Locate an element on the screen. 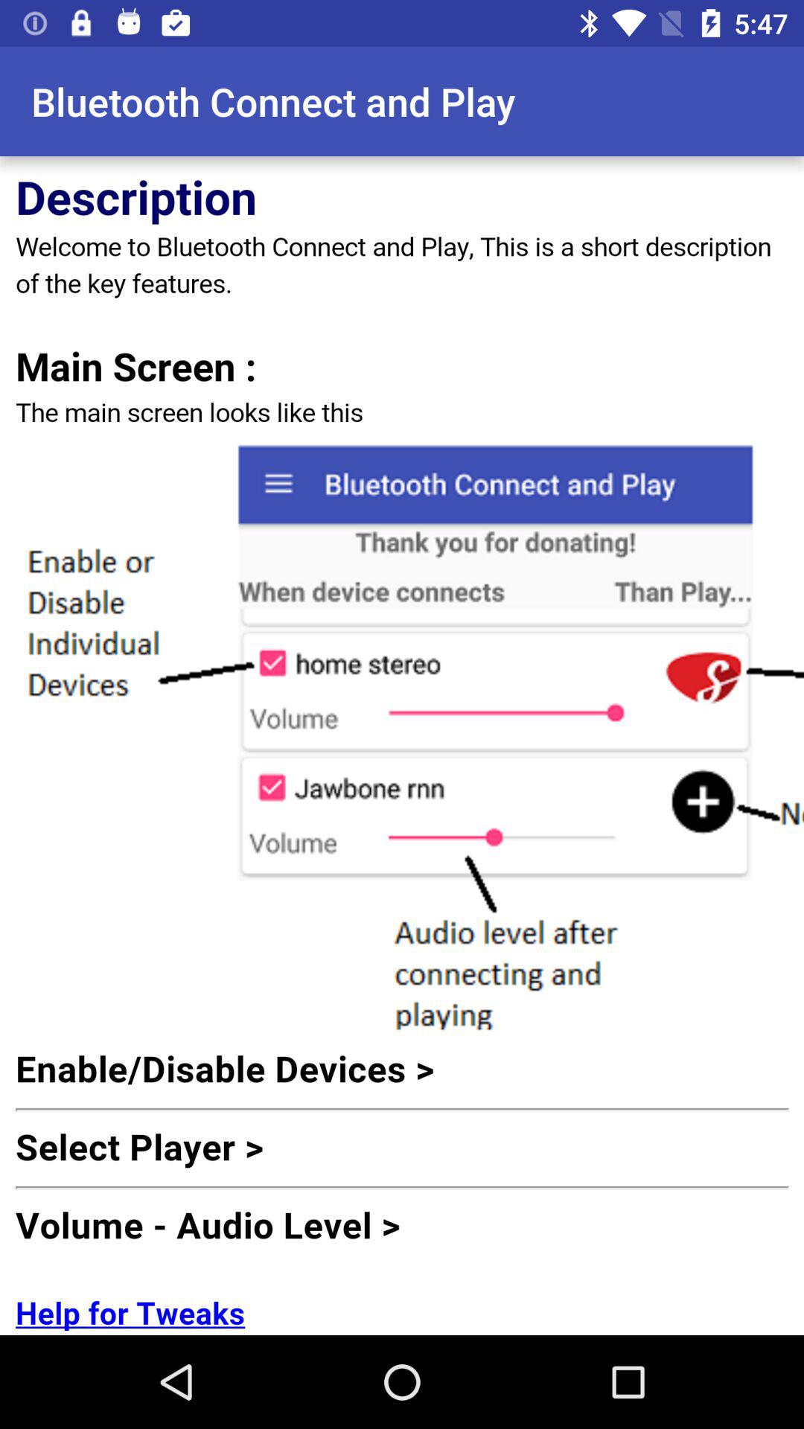 This screenshot has height=1429, width=804. description is located at coordinates (402, 746).